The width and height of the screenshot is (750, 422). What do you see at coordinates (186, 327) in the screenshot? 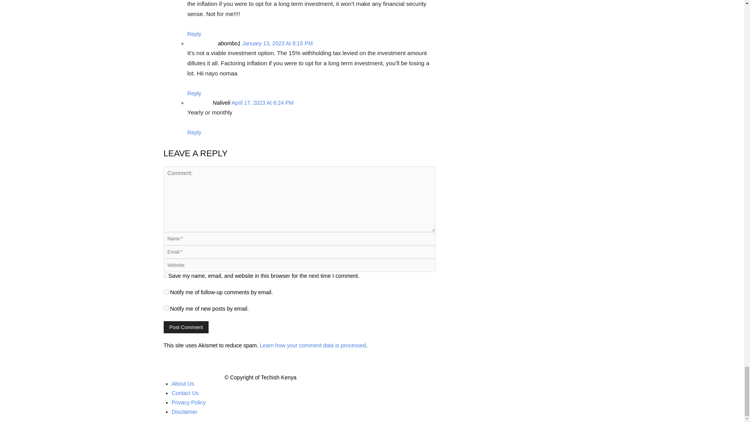
I see `Post Comment` at bounding box center [186, 327].